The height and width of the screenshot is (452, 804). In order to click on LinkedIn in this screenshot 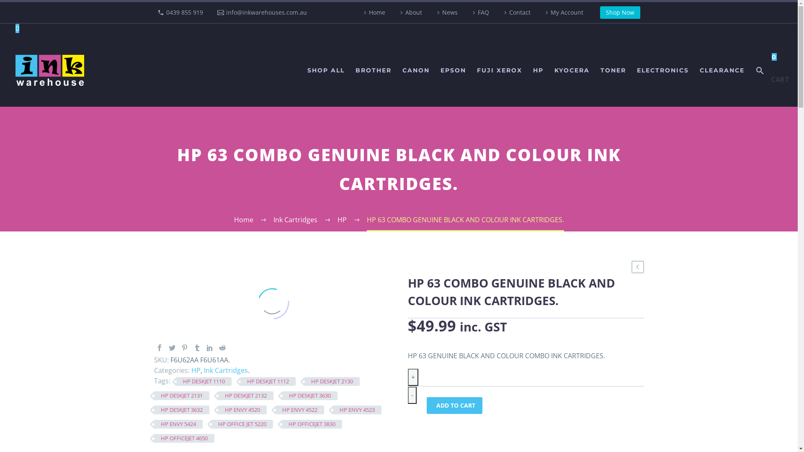, I will do `click(209, 348)`.